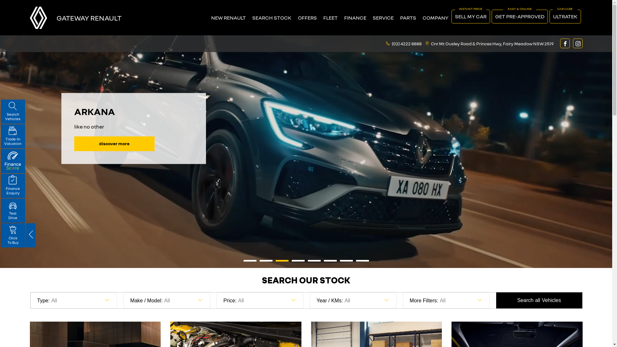  I want to click on SERVICE, so click(383, 18).